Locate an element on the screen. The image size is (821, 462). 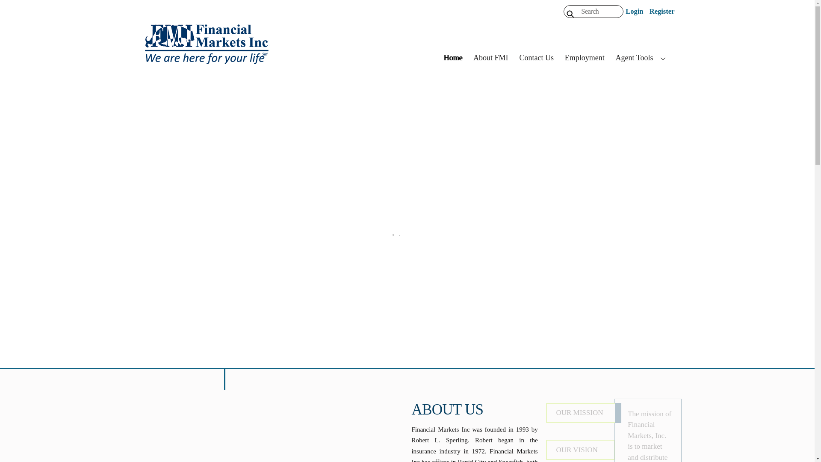
Search is located at coordinates (593, 11).